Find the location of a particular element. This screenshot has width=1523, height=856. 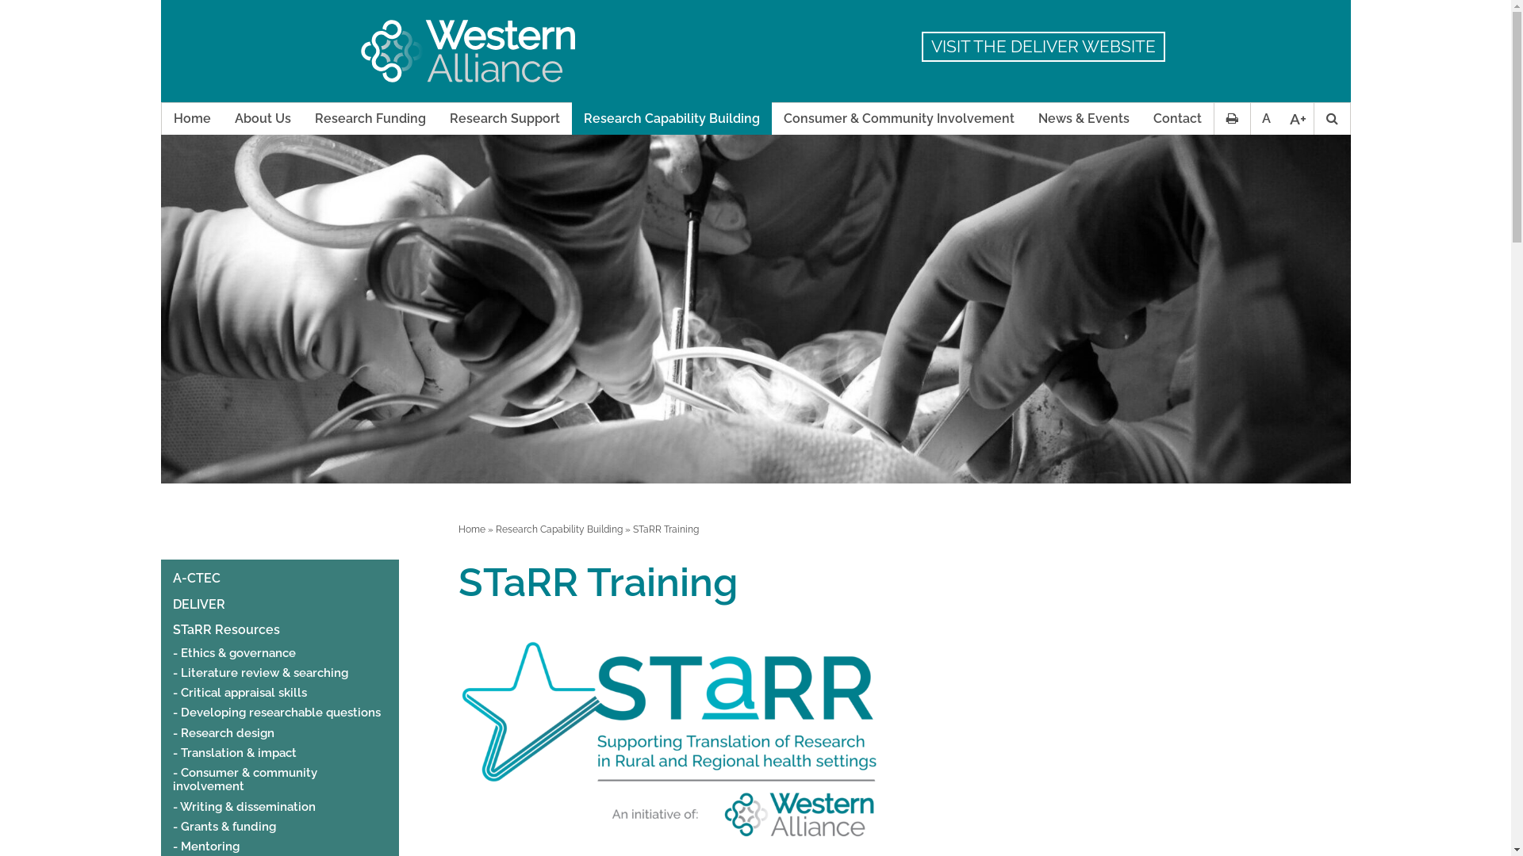

A+ is located at coordinates (1298, 119).